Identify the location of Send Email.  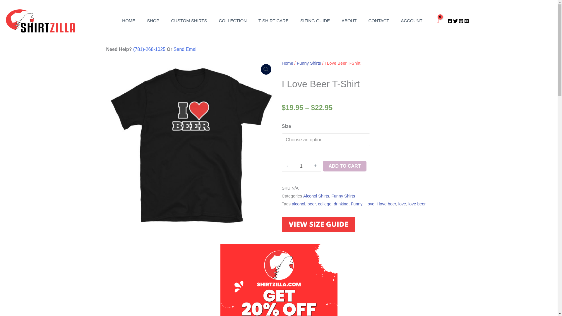
(186, 49).